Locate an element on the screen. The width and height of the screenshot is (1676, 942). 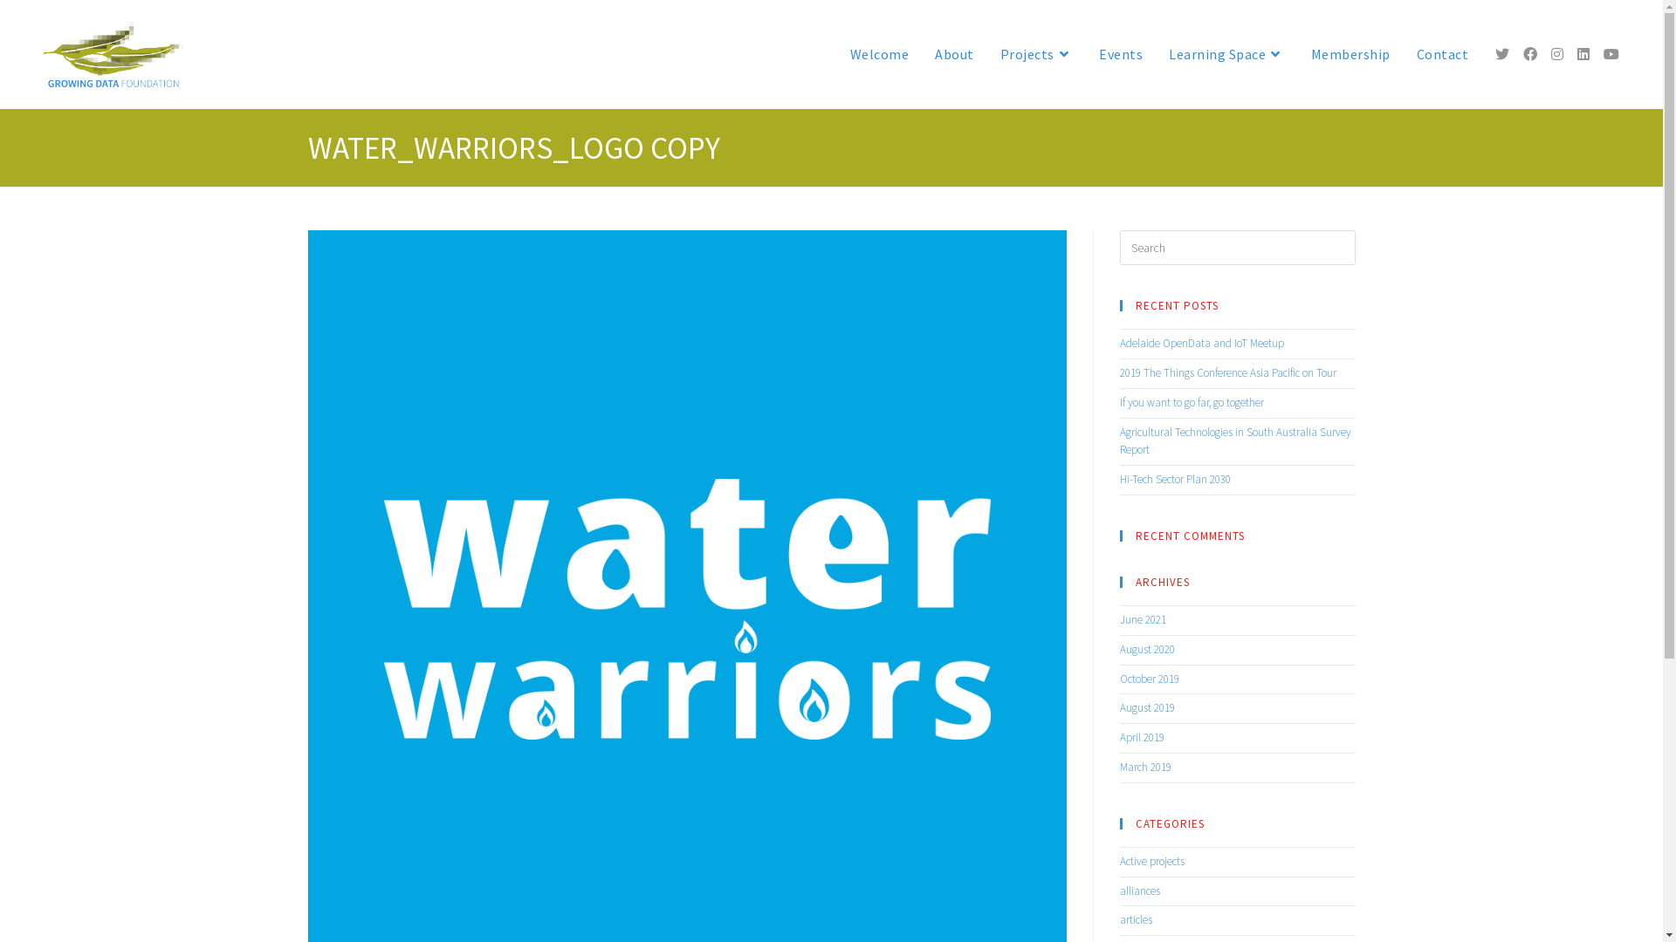
About is located at coordinates (955, 54).